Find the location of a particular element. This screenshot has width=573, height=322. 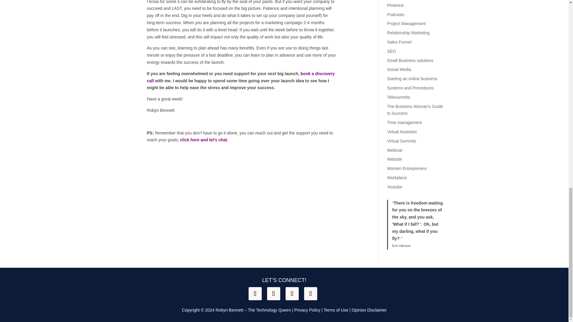

Follow on LinkedIn is located at coordinates (292, 293).